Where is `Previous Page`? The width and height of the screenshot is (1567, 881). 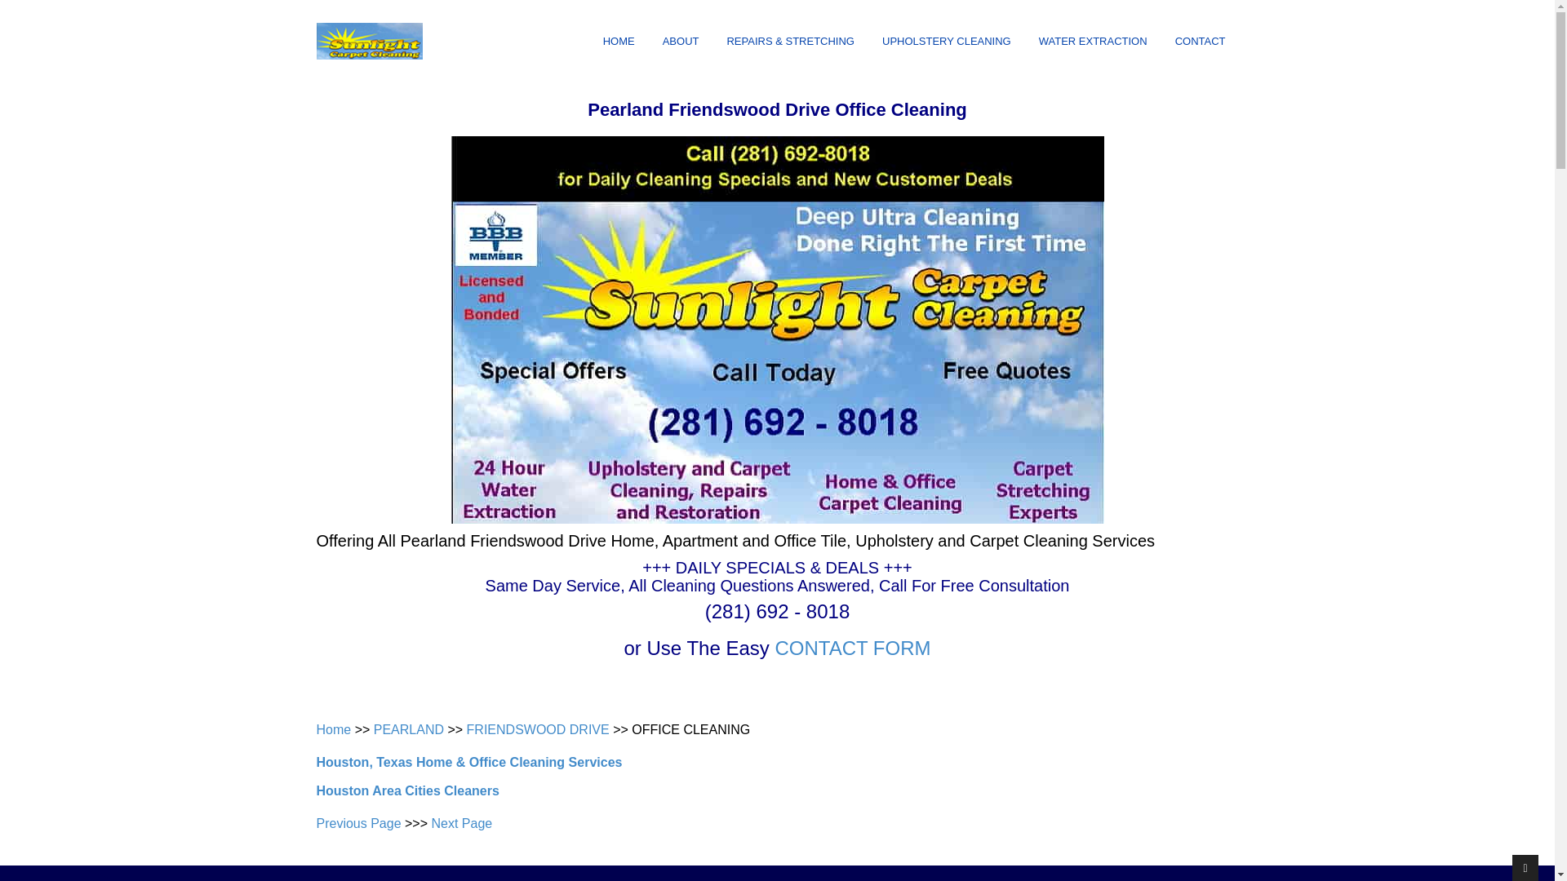
Previous Page is located at coordinates (358, 824).